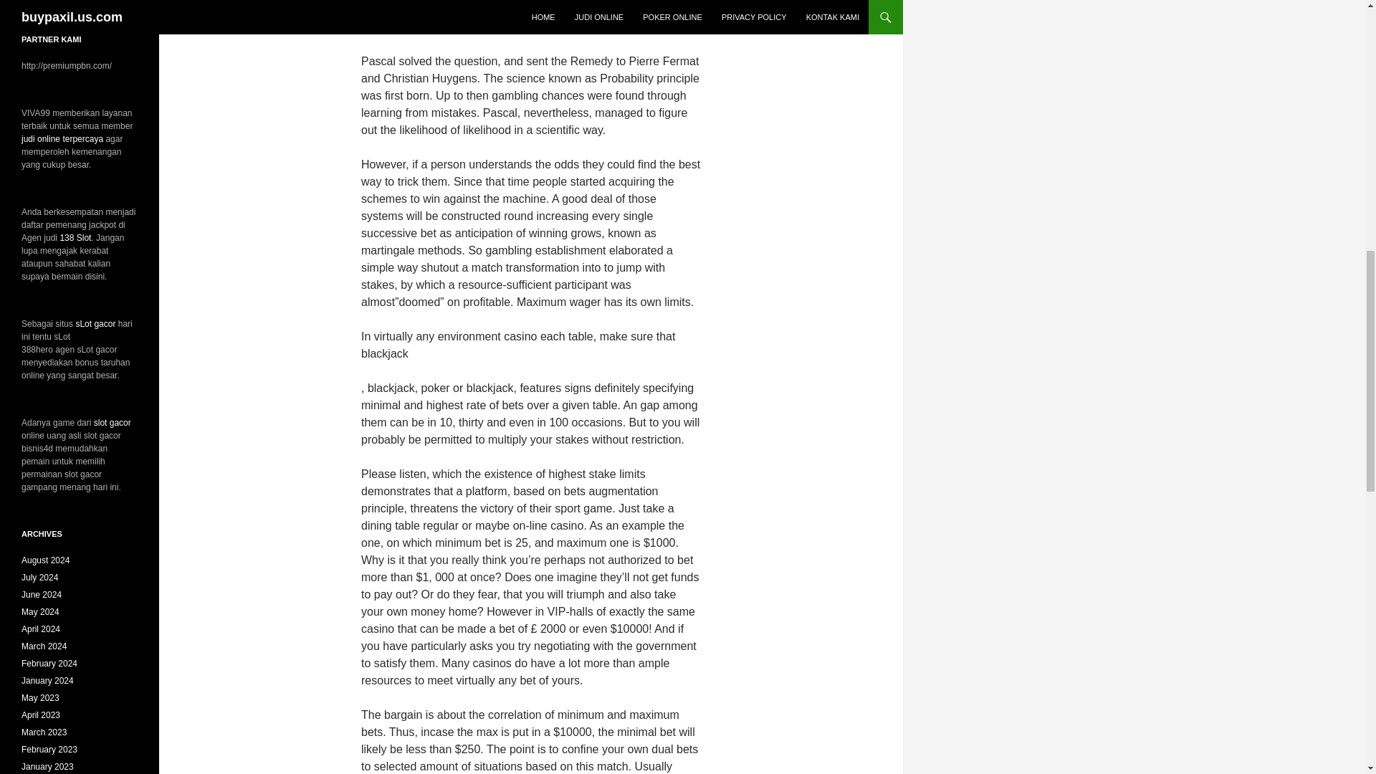  I want to click on May 2024, so click(40, 611).